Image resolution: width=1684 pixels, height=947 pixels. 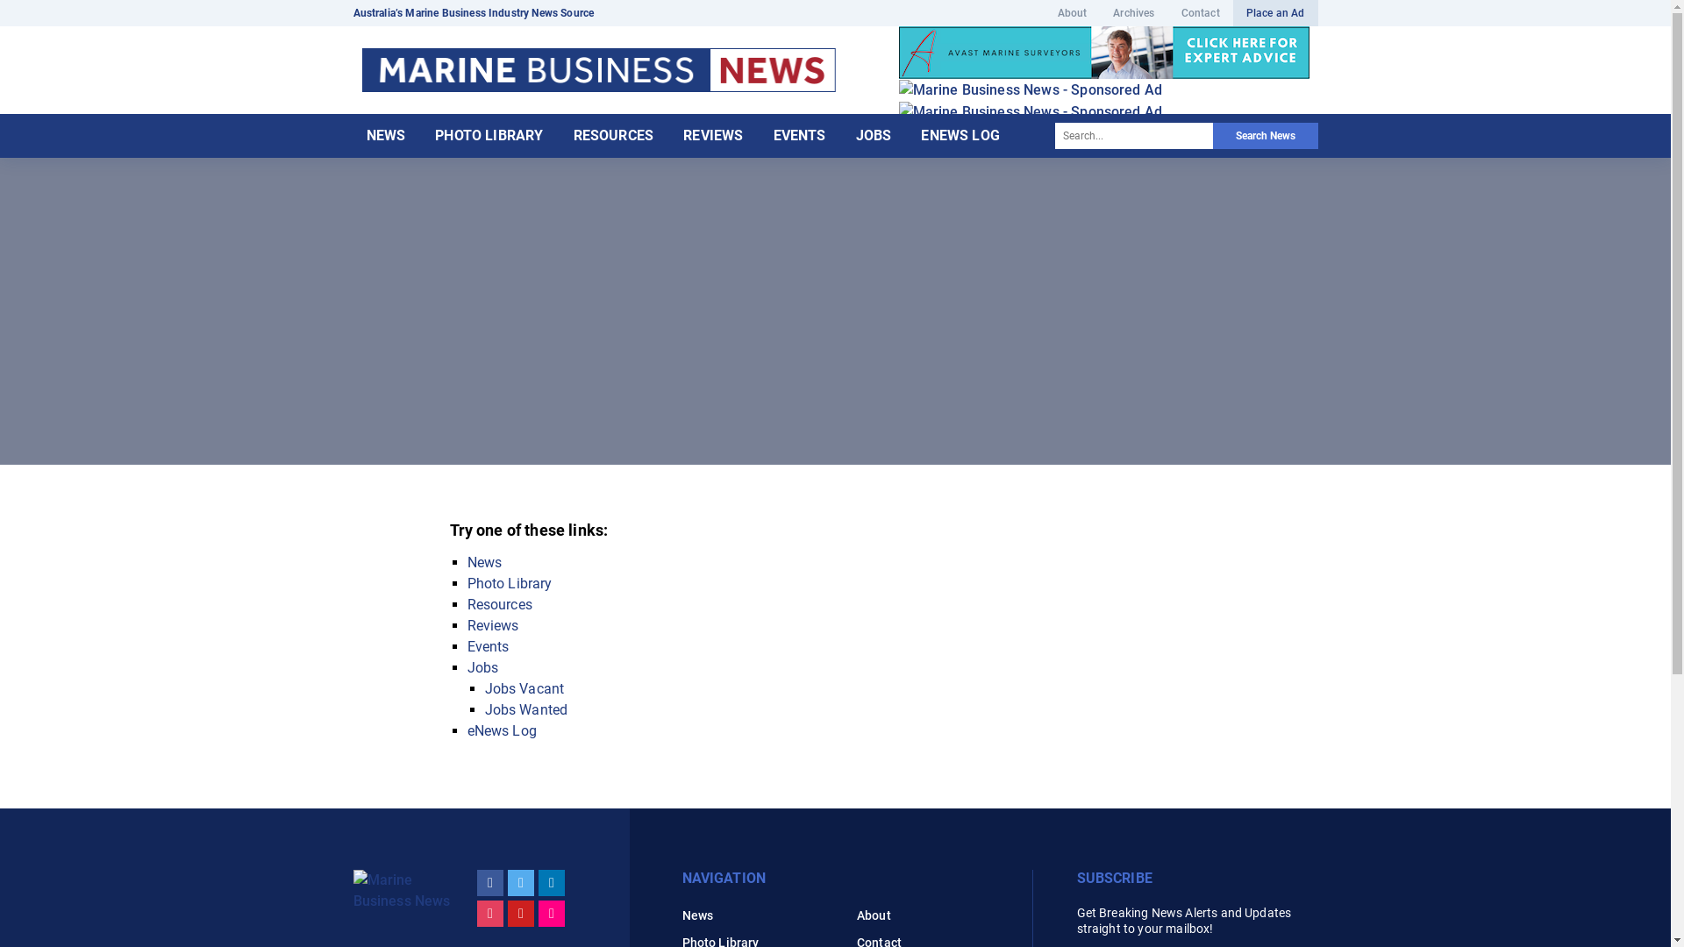 What do you see at coordinates (1133, 13) in the screenshot?
I see `Archives` at bounding box center [1133, 13].